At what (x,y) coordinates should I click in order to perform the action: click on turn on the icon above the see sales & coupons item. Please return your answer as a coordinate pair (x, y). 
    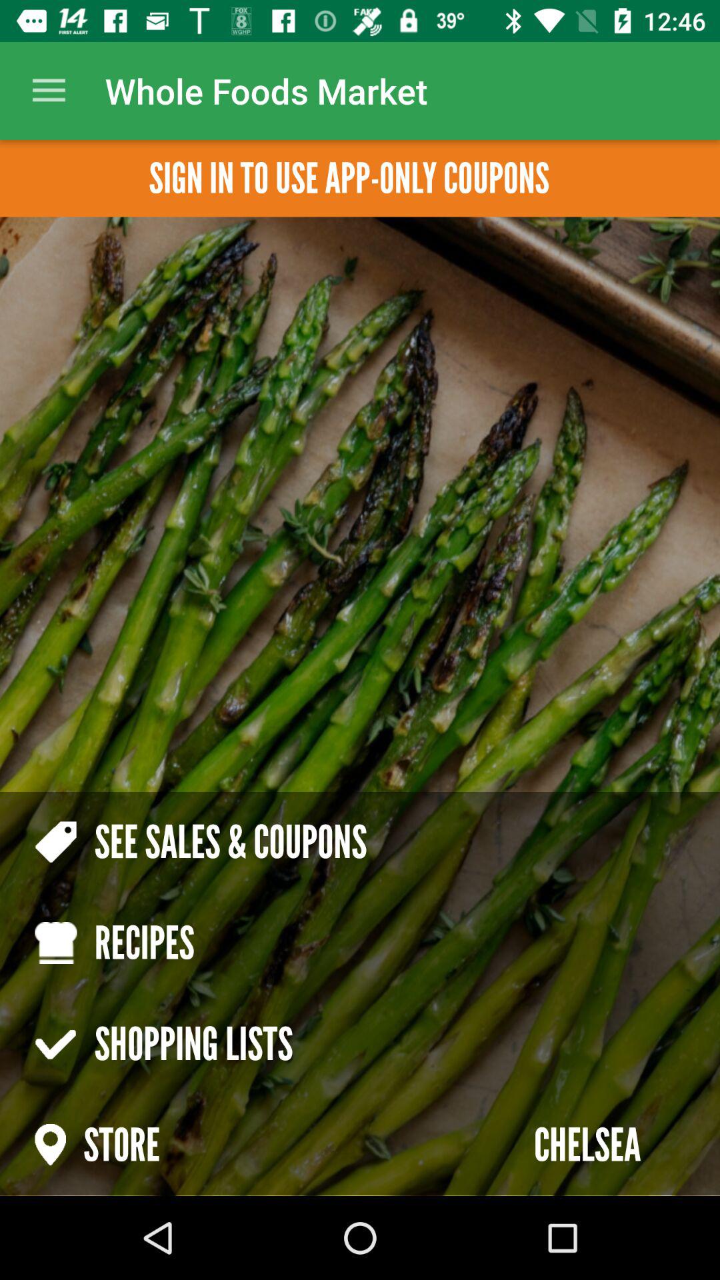
    Looking at the image, I should click on (349, 179).